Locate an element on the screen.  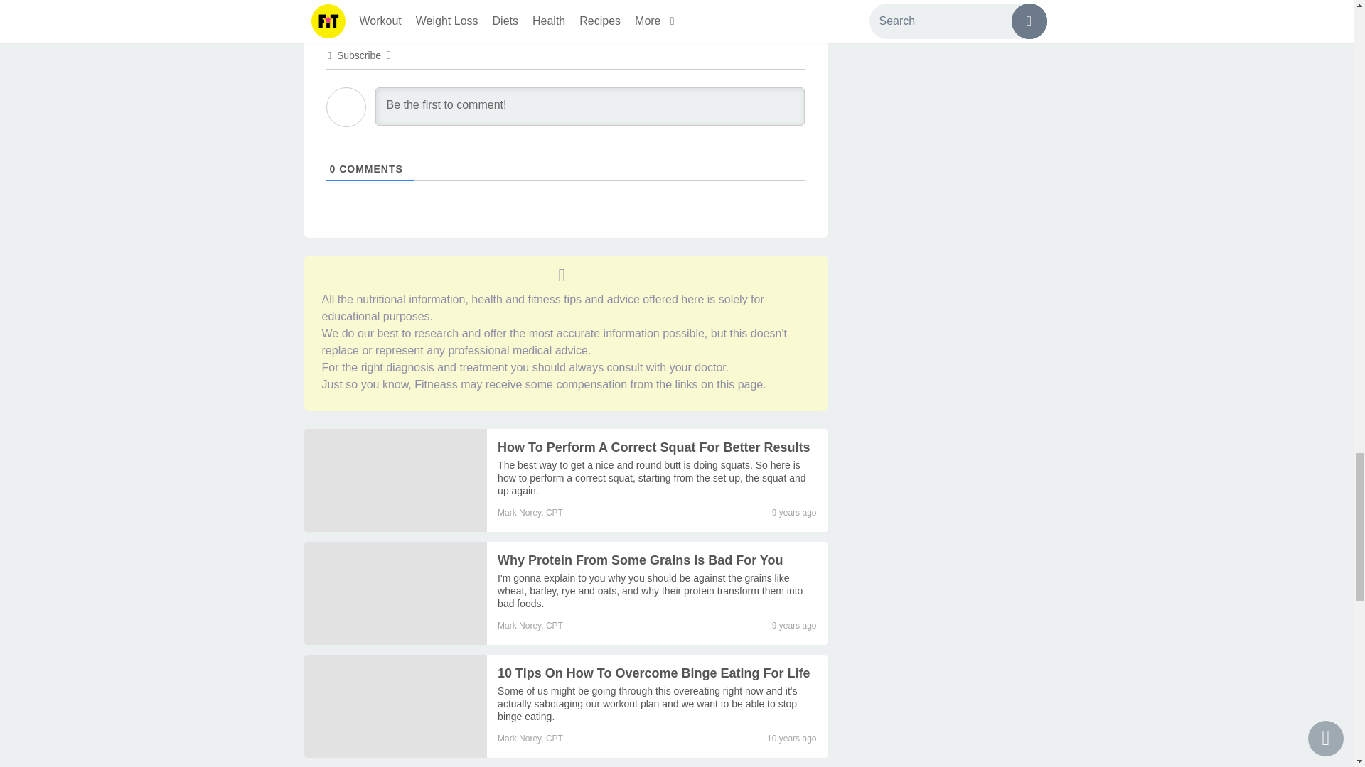
How To Perform A Correct Squat For Better Results is located at coordinates (395, 480).